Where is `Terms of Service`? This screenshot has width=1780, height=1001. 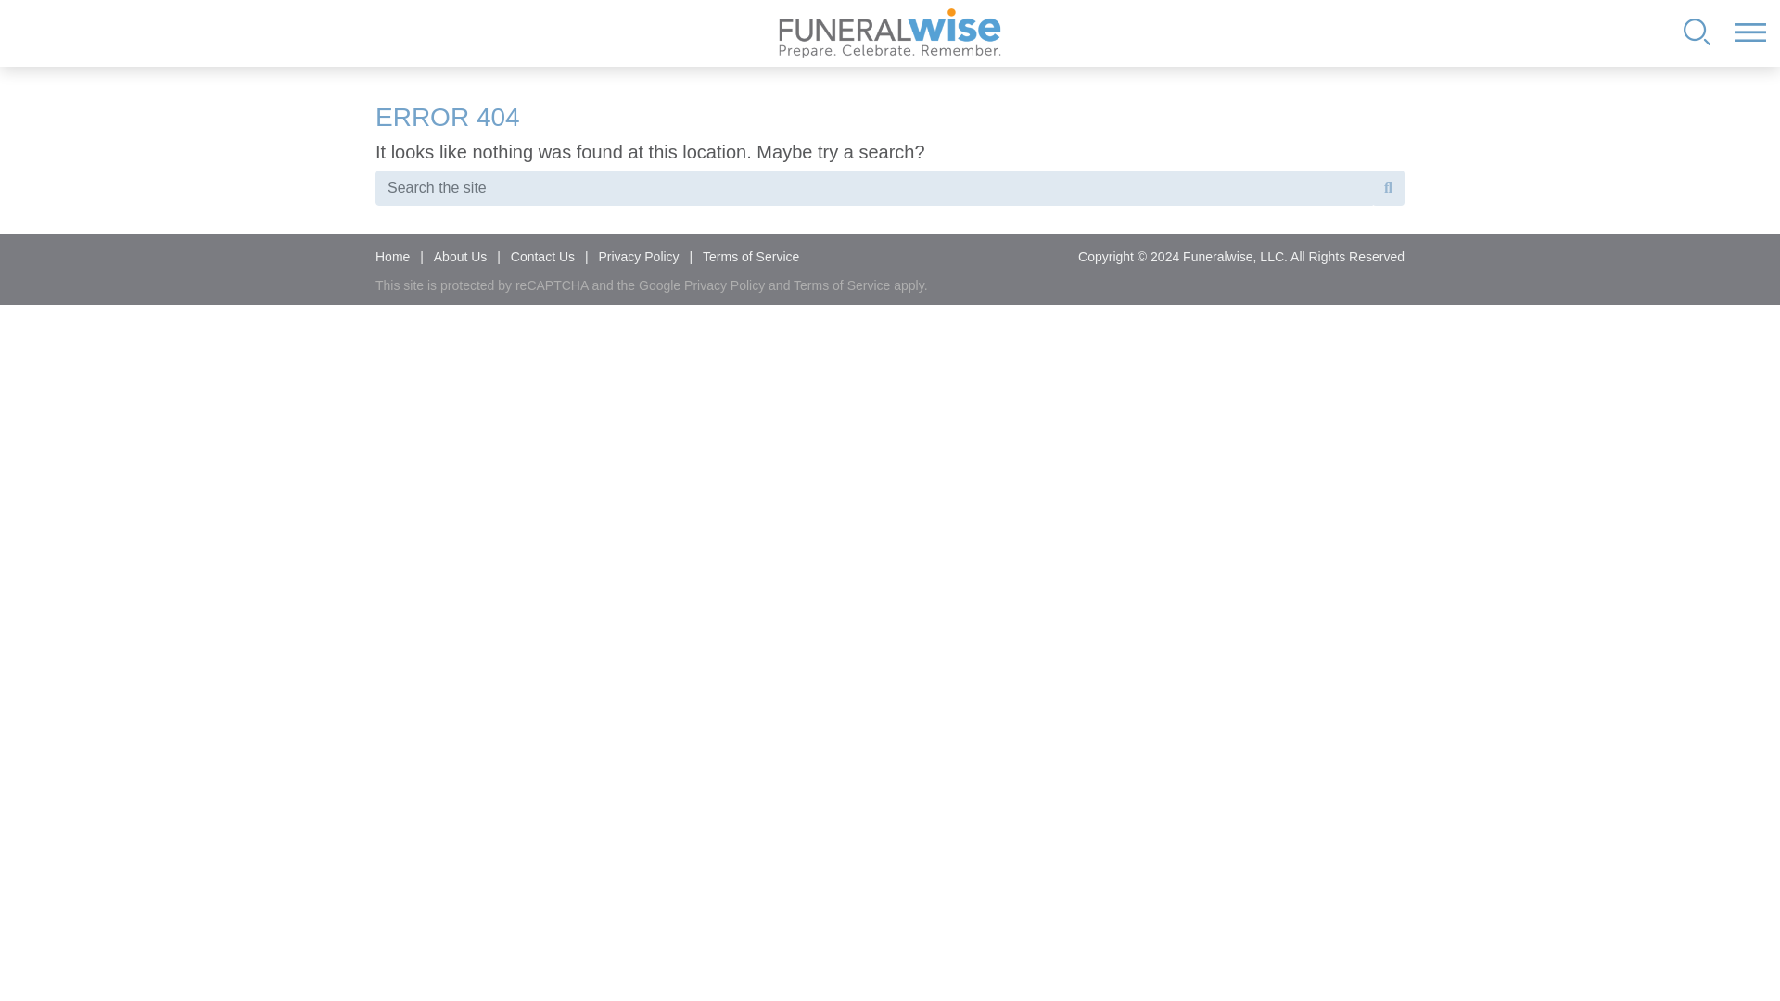 Terms of Service is located at coordinates (842, 285).